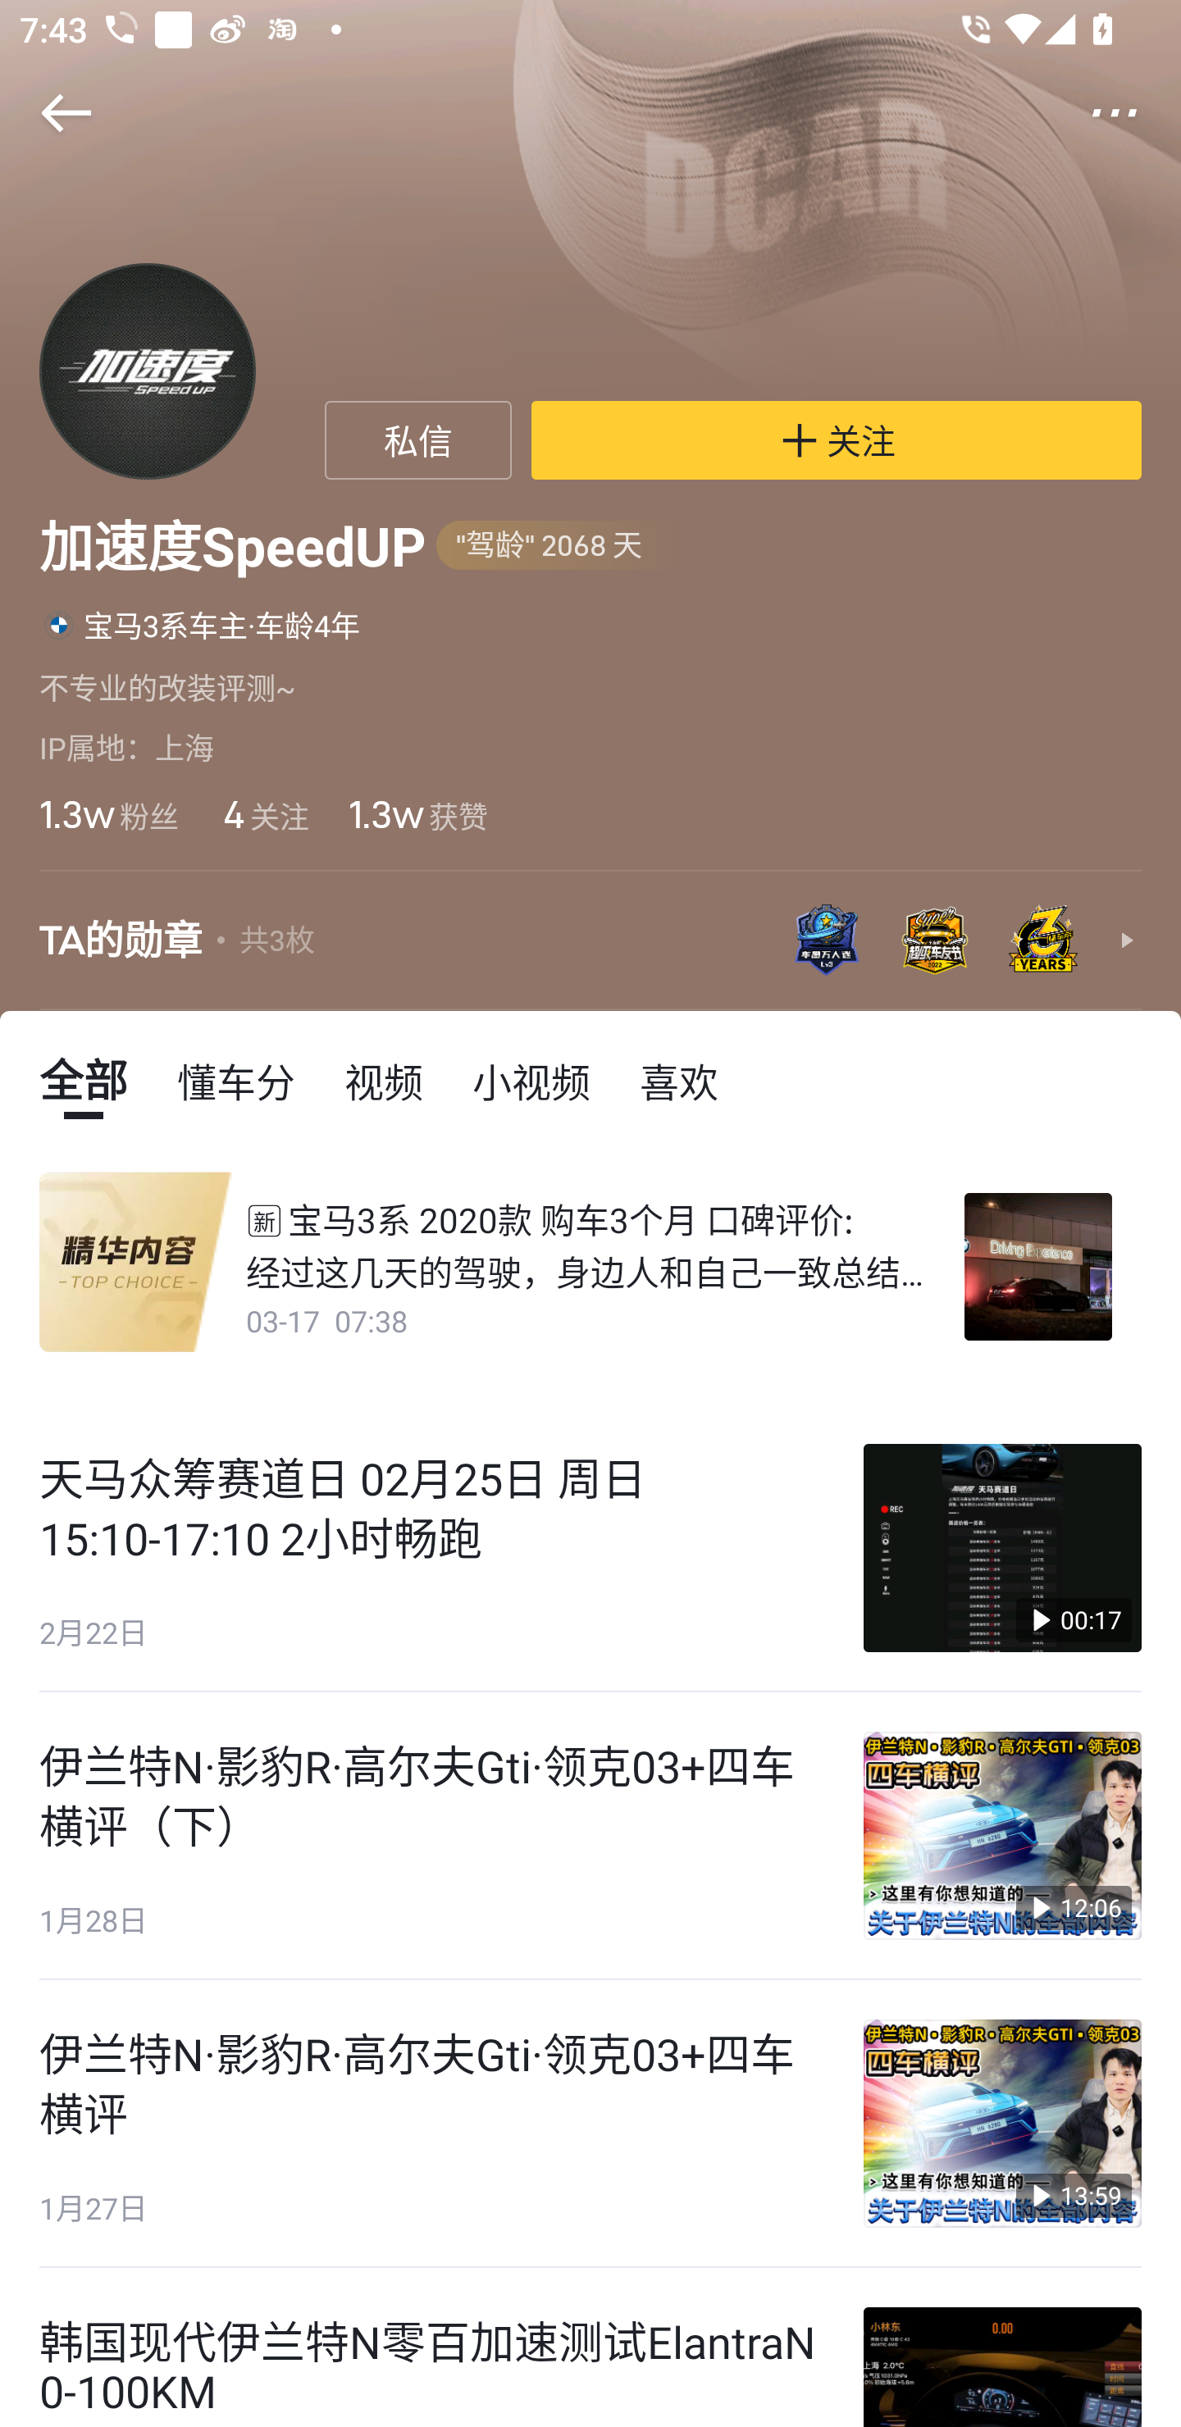  Describe the element at coordinates (590, 2347) in the screenshot. I see `韩国现代伊兰特N零百加速测试ElantraN 0-100KM` at that location.